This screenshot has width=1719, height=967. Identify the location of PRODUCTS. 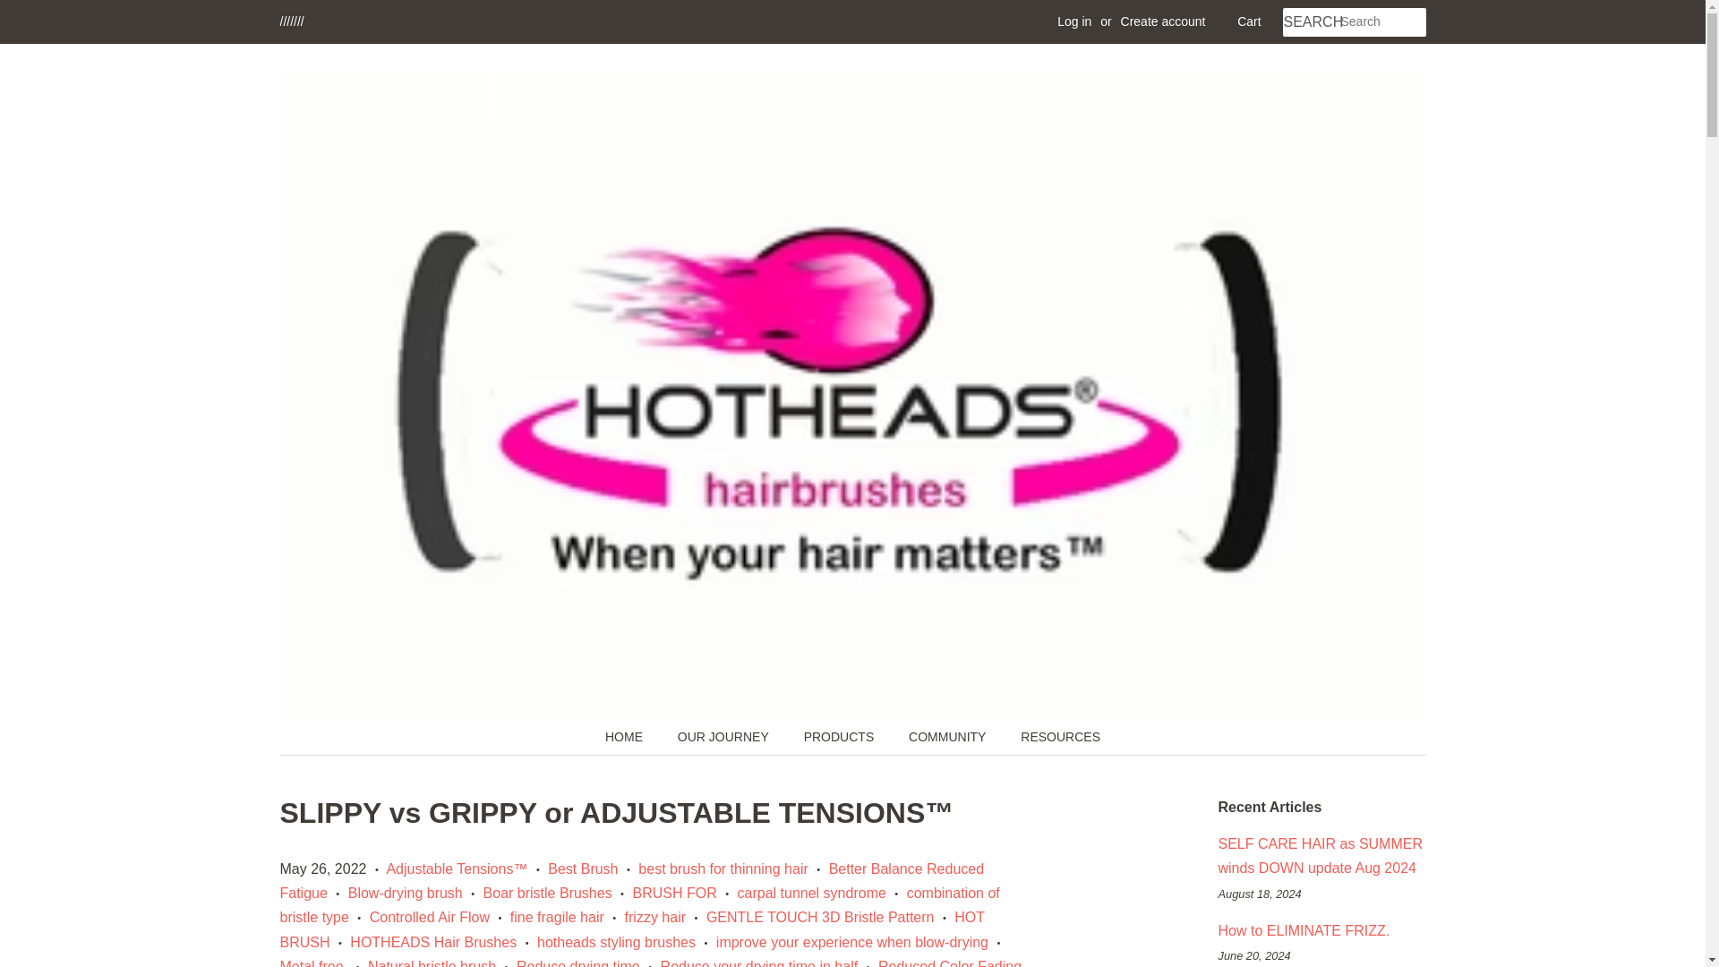
(842, 738).